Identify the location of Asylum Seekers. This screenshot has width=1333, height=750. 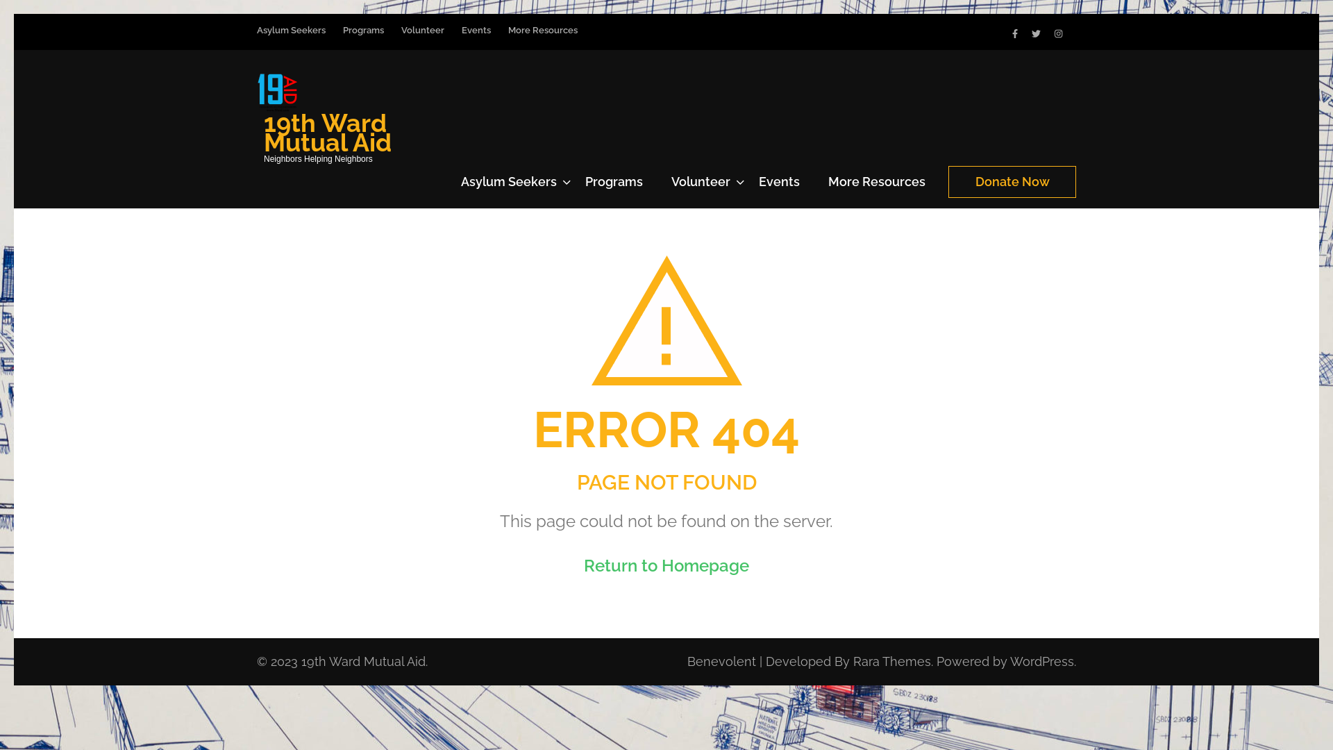
(292, 37).